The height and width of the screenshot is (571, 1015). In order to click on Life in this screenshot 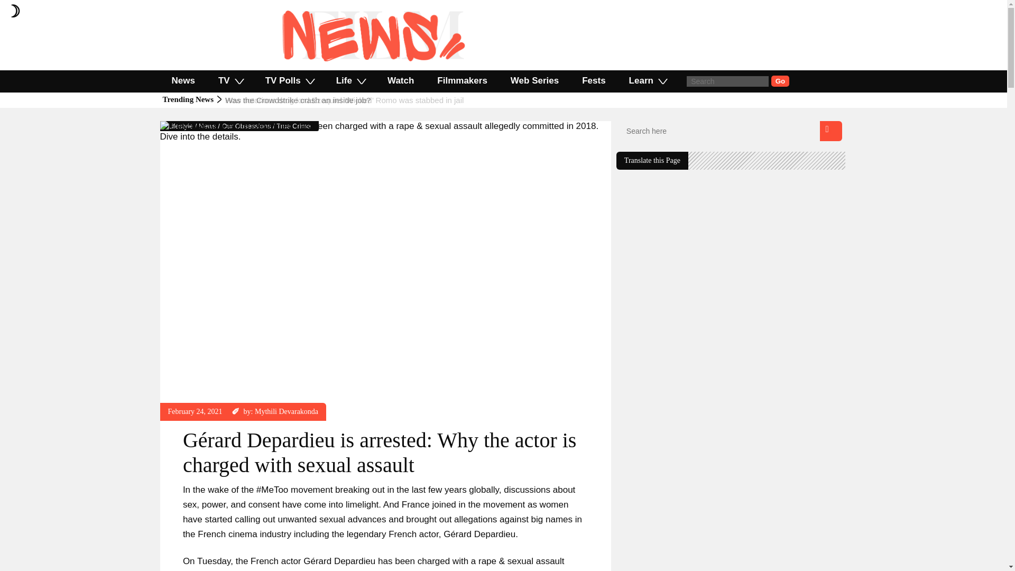, I will do `click(350, 80)`.